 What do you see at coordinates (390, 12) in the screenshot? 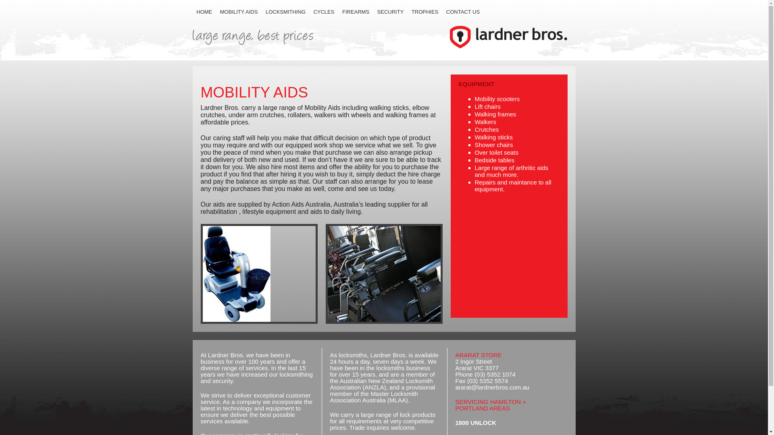
I see `SECURITY` at bounding box center [390, 12].